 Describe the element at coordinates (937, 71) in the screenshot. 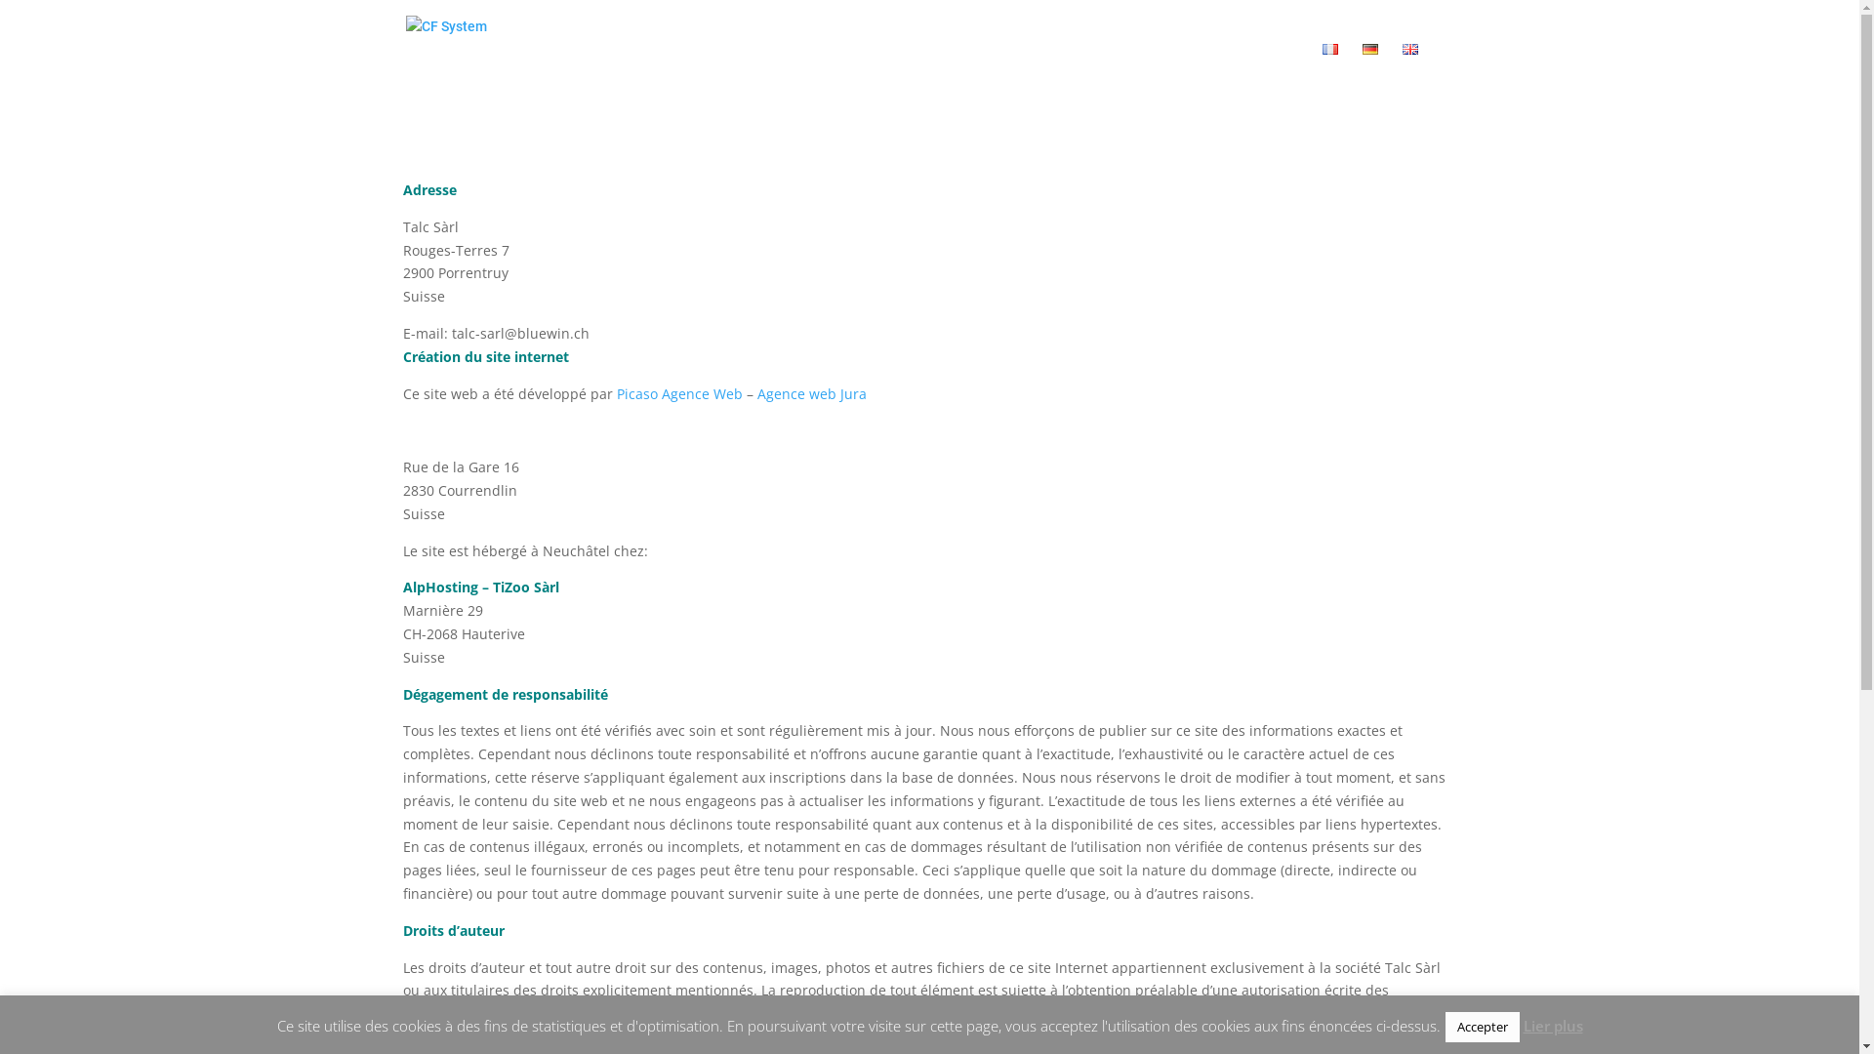

I see `LE CONCEPT` at that location.